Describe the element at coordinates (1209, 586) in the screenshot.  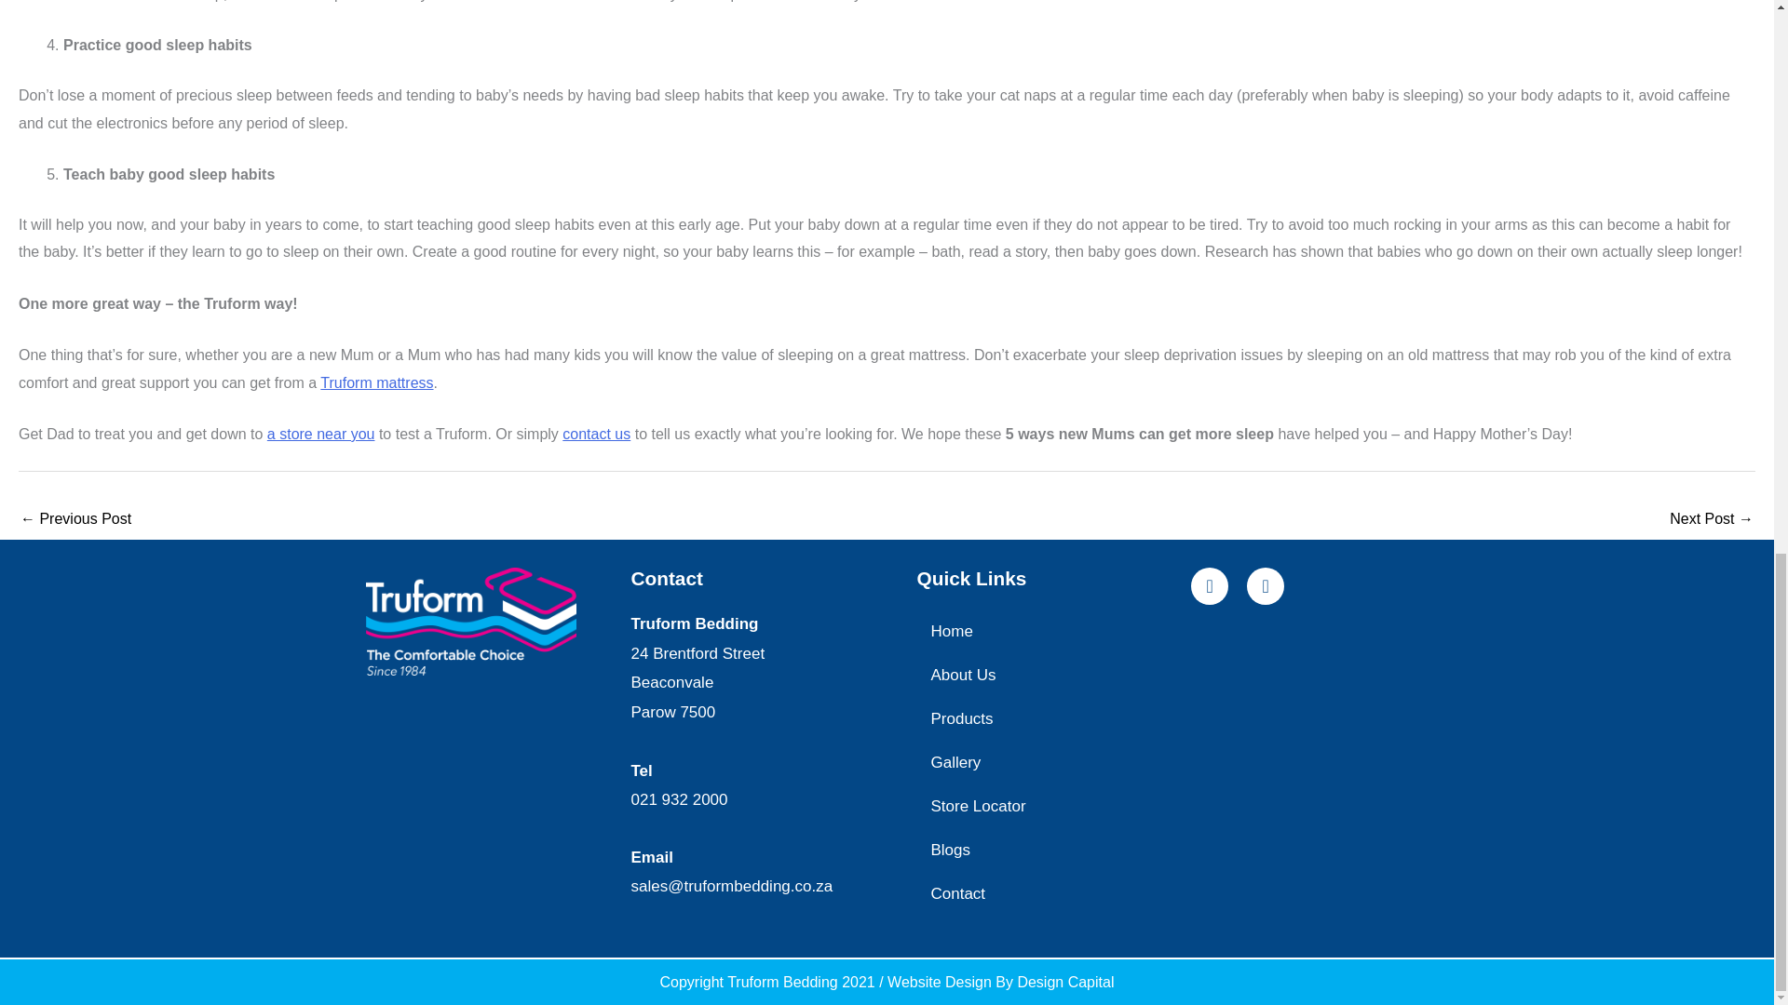
I see `Facebook-f` at that location.